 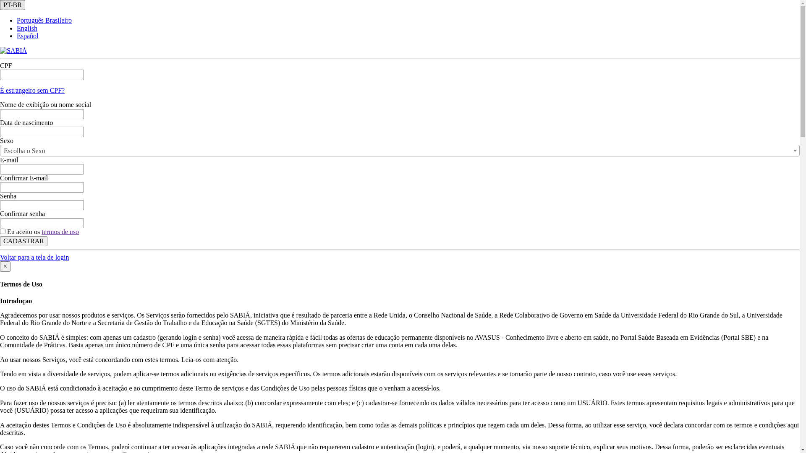 I want to click on Voltar para a tela de login, so click(x=34, y=258).